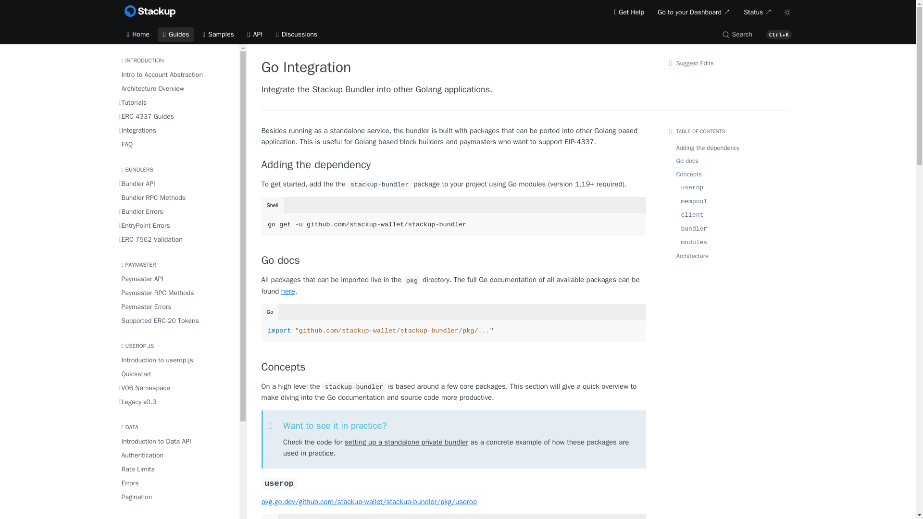 The height and width of the screenshot is (519, 923). Describe the element at coordinates (255, 35) in the screenshot. I see `API` at that location.